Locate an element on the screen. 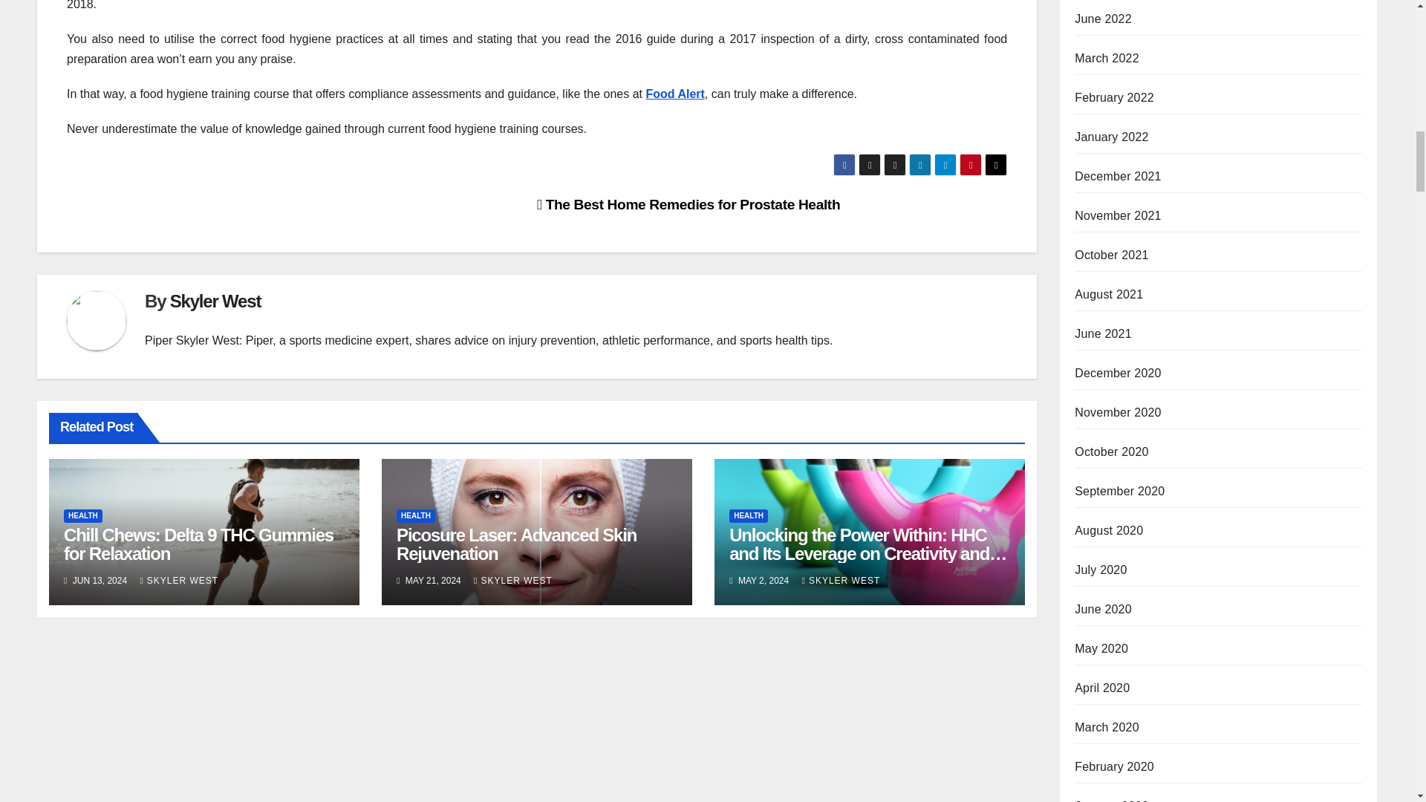  Food Alert is located at coordinates (674, 94).